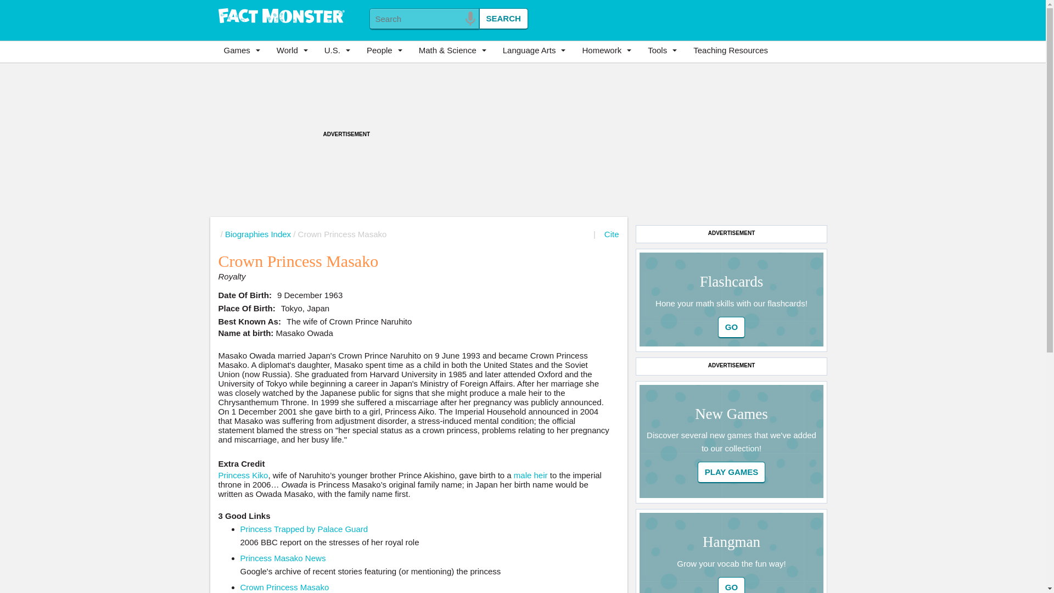 Image resolution: width=1054 pixels, height=593 pixels. What do you see at coordinates (731, 327) in the screenshot?
I see `Go` at bounding box center [731, 327].